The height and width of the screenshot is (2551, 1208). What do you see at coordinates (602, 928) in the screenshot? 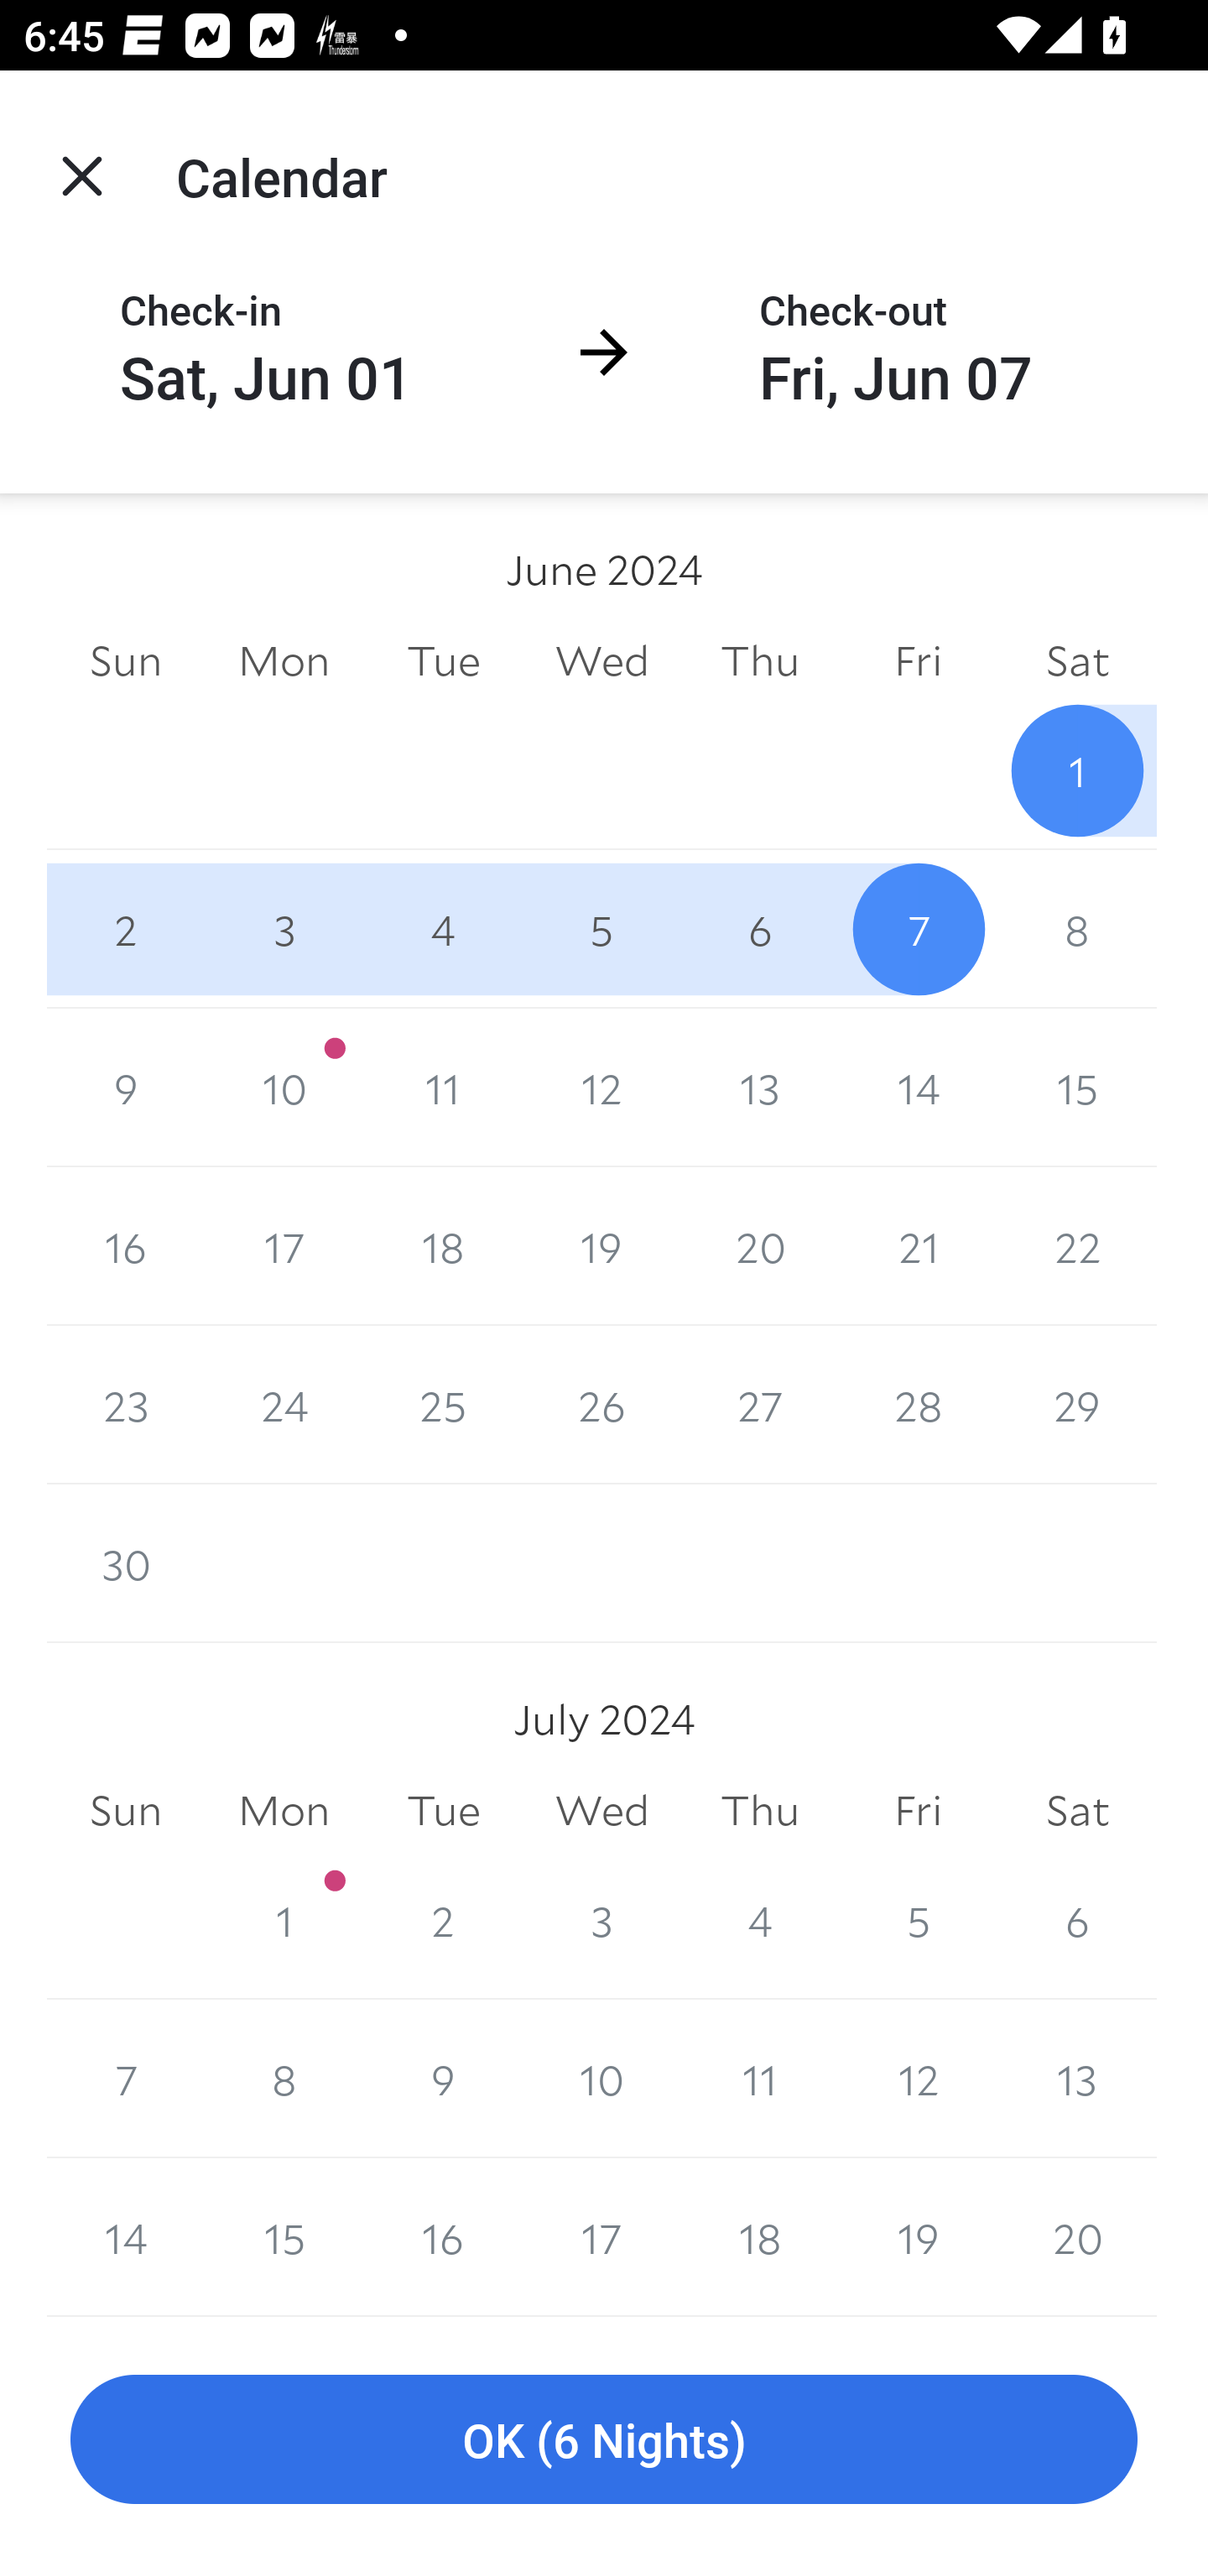
I see `5 5 June 2024` at bounding box center [602, 928].